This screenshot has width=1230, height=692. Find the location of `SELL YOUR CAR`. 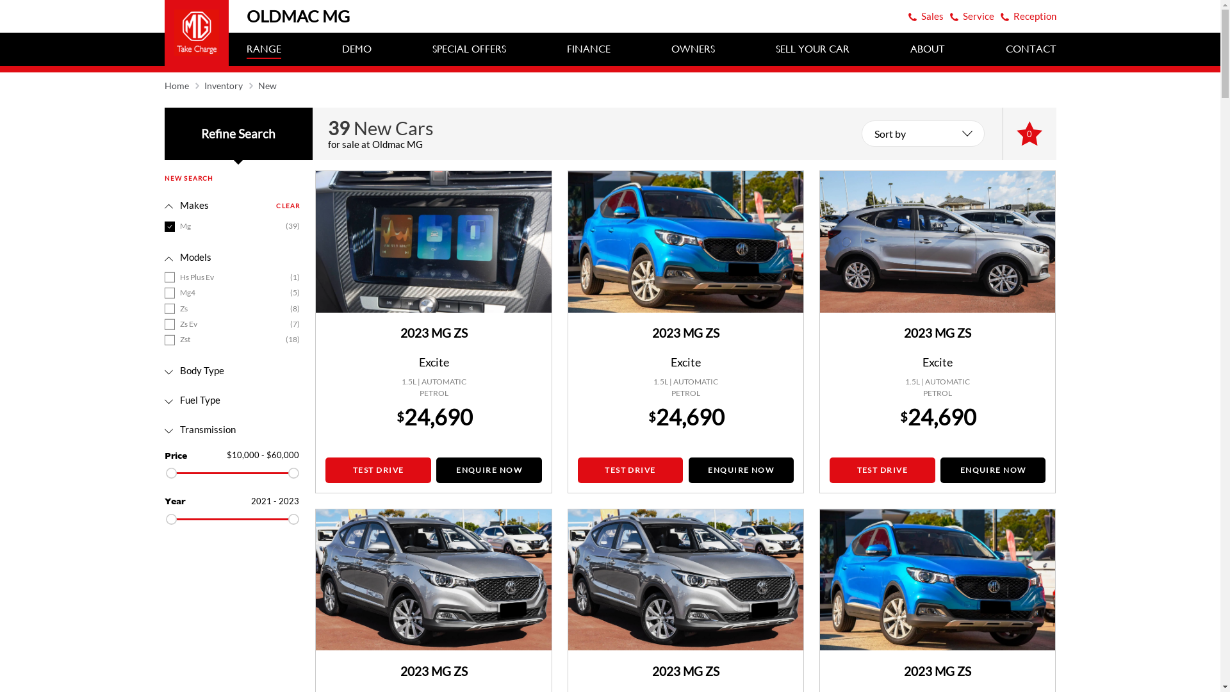

SELL YOUR CAR is located at coordinates (812, 49).